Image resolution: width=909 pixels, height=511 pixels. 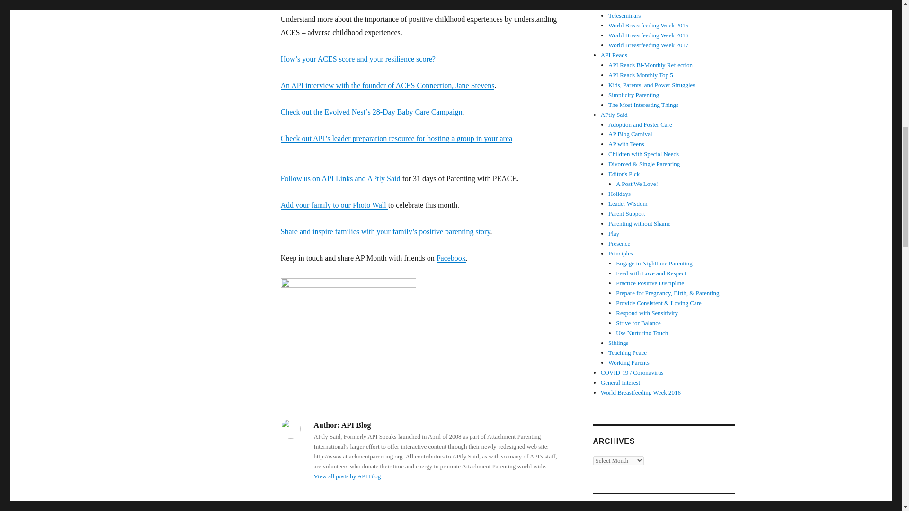 I want to click on Add your family to our Photo Wall , so click(x=334, y=205).